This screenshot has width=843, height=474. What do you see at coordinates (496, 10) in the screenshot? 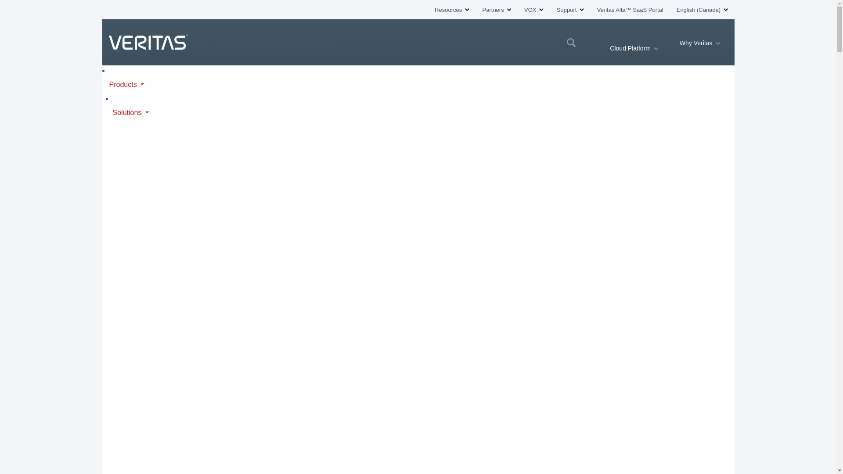
I see `Partners` at bounding box center [496, 10].